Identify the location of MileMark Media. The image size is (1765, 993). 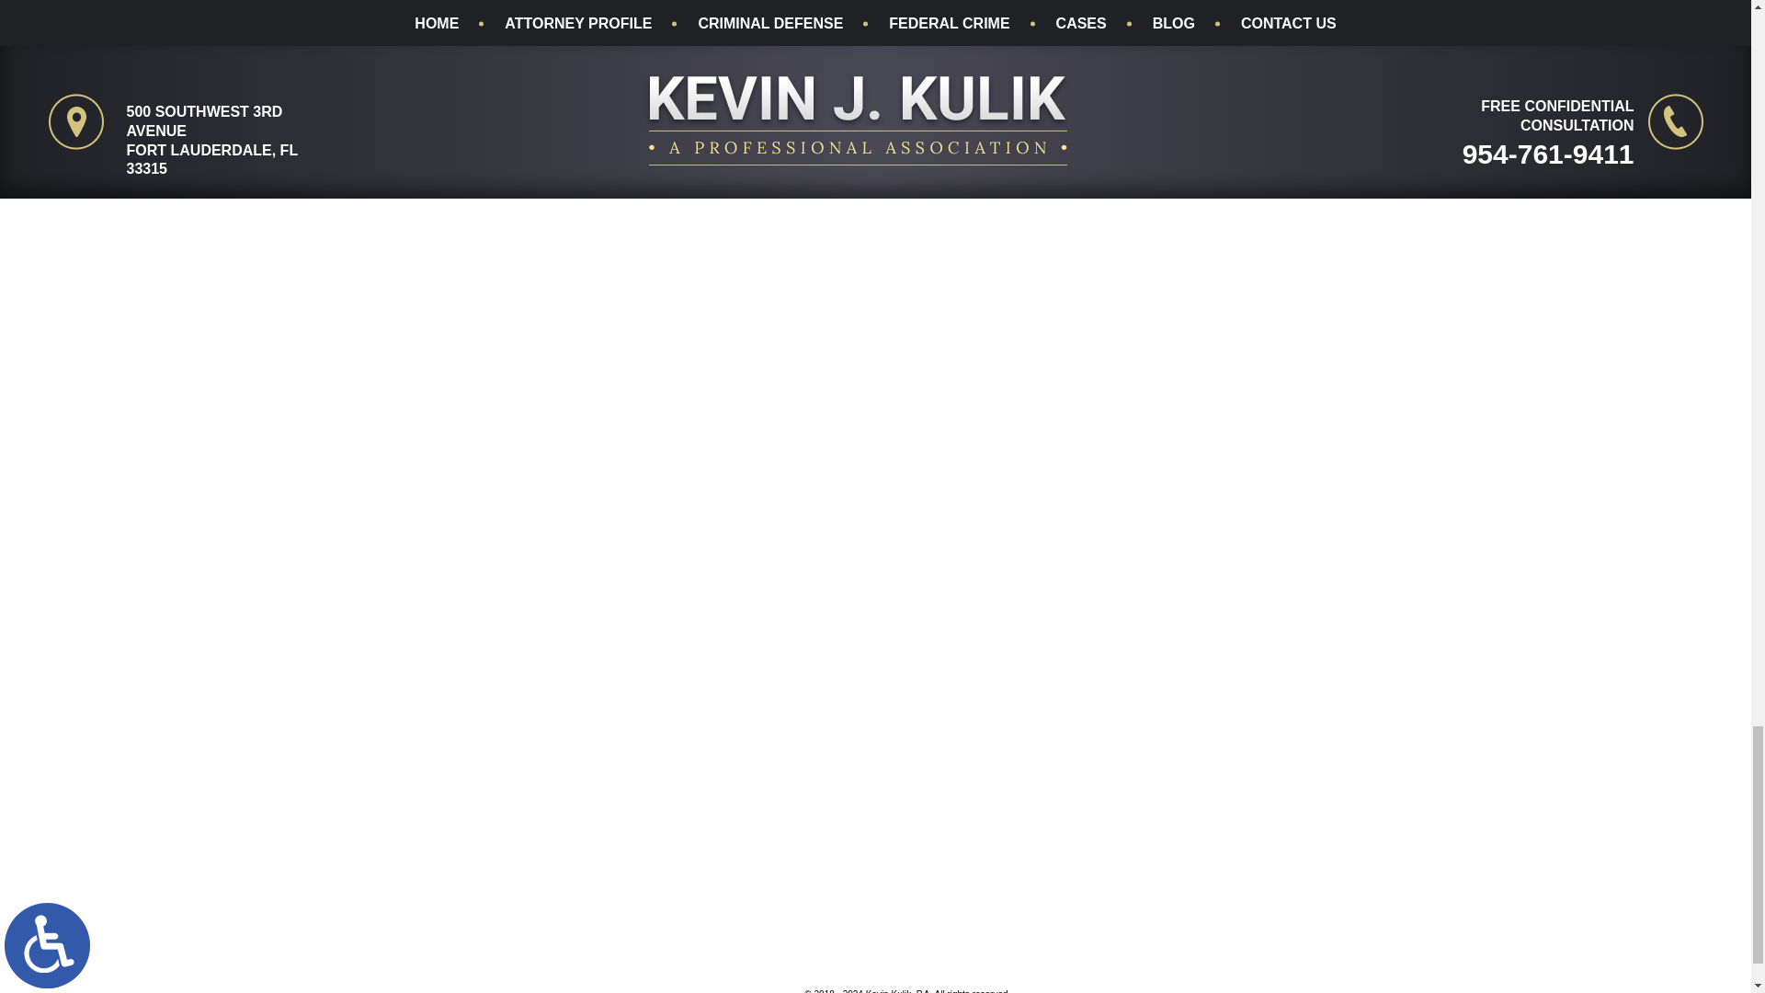
(715, 985).